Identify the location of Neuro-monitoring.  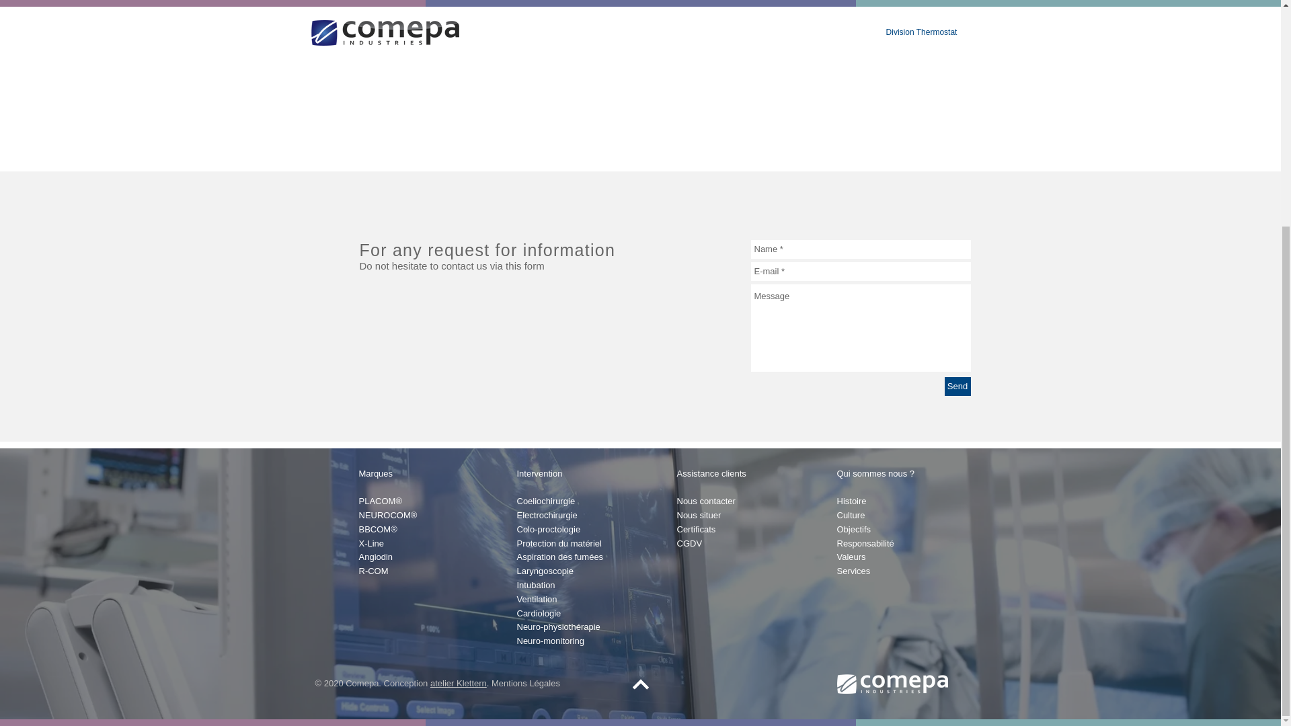
(550, 641).